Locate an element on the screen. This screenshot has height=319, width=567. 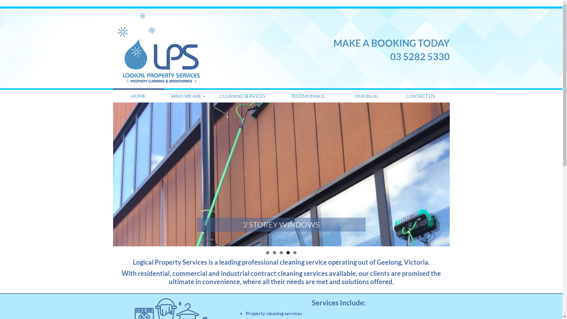
TESTIMONIALS is located at coordinates (307, 96).